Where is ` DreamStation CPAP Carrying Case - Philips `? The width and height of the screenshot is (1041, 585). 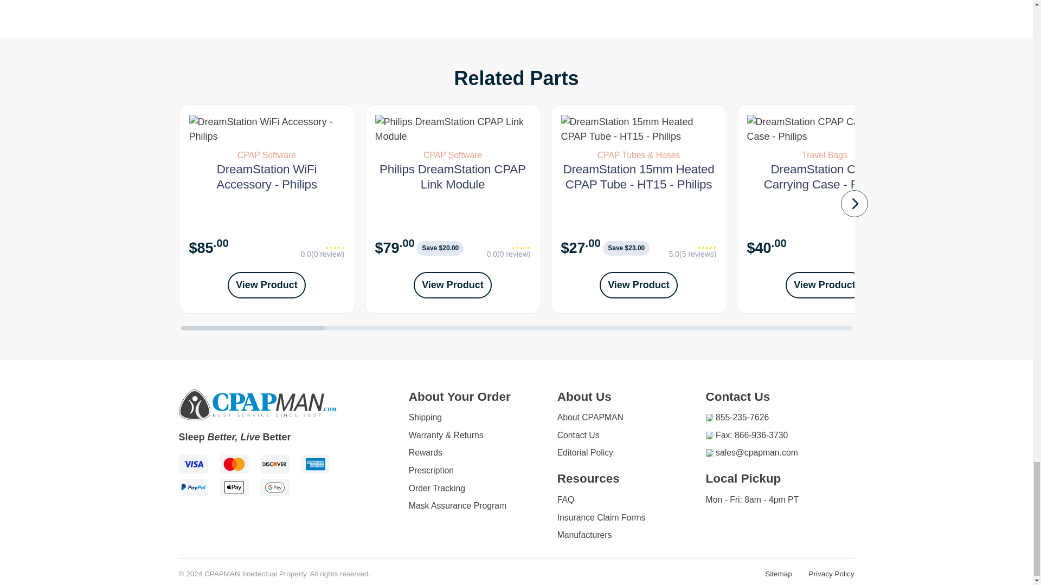  DreamStation CPAP Carrying Case - Philips  is located at coordinates (825, 129).